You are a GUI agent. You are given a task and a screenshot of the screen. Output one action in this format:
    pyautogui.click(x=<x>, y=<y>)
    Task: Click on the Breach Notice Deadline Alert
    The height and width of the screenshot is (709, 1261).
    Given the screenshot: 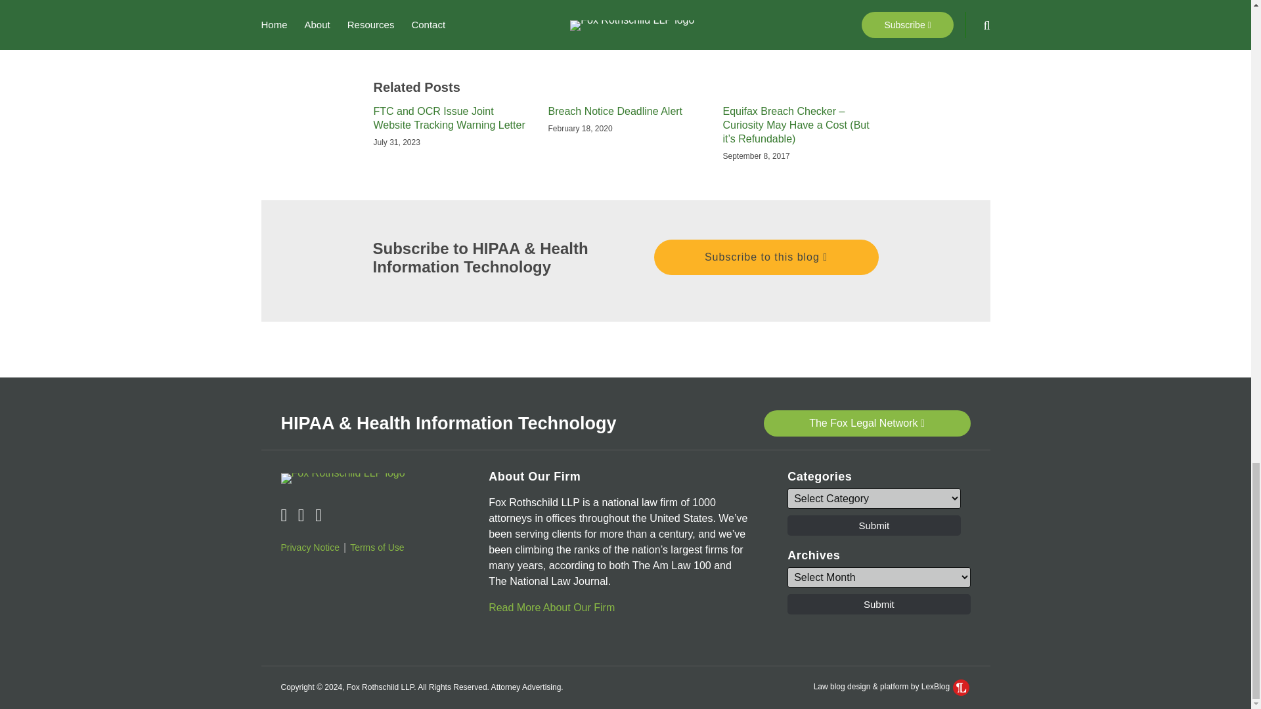 What is the action you would take?
    pyautogui.click(x=615, y=112)
    